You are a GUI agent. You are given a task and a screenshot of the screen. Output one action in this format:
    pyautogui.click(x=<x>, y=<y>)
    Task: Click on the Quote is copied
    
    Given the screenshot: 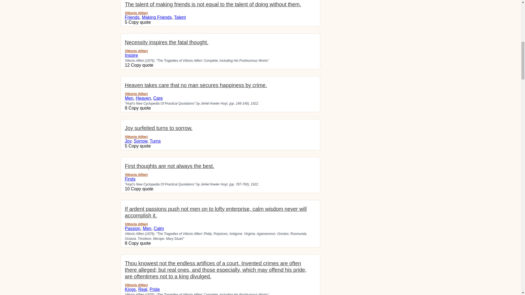 What is the action you would take?
    pyautogui.click(x=142, y=65)
    